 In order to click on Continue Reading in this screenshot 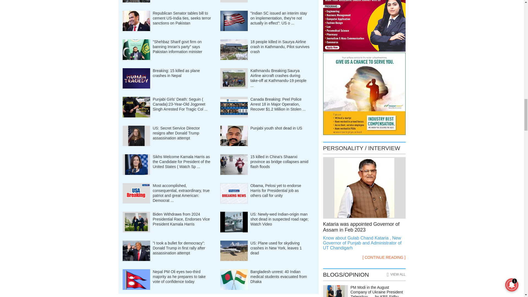, I will do `click(364, 243)`.